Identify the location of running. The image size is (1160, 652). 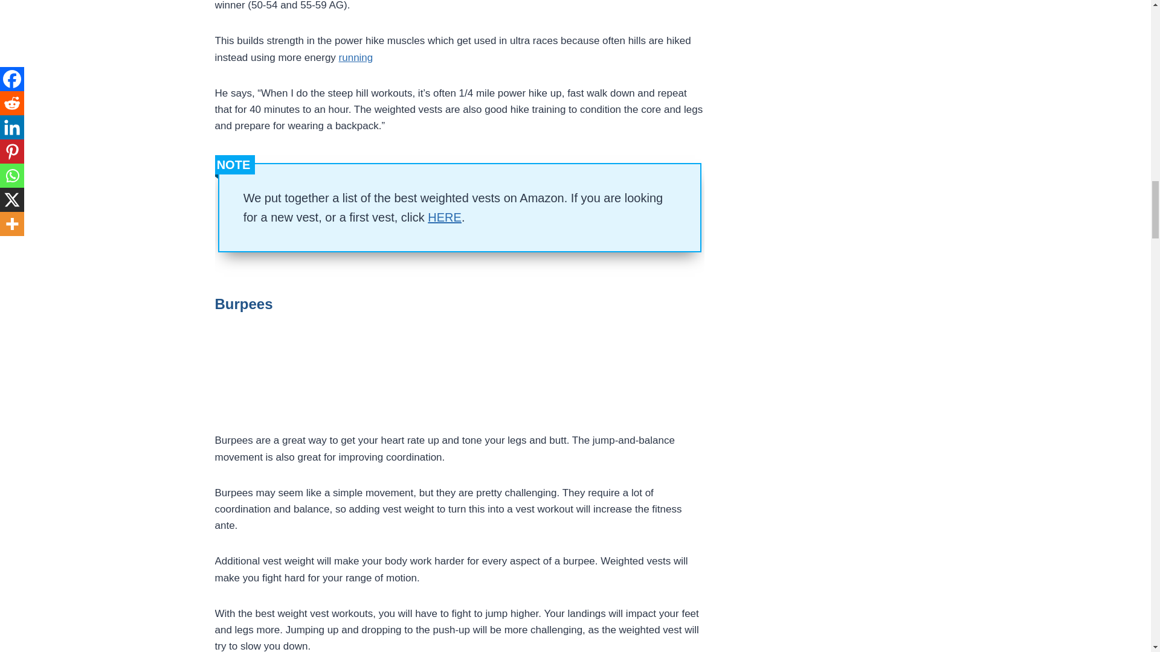
(356, 57).